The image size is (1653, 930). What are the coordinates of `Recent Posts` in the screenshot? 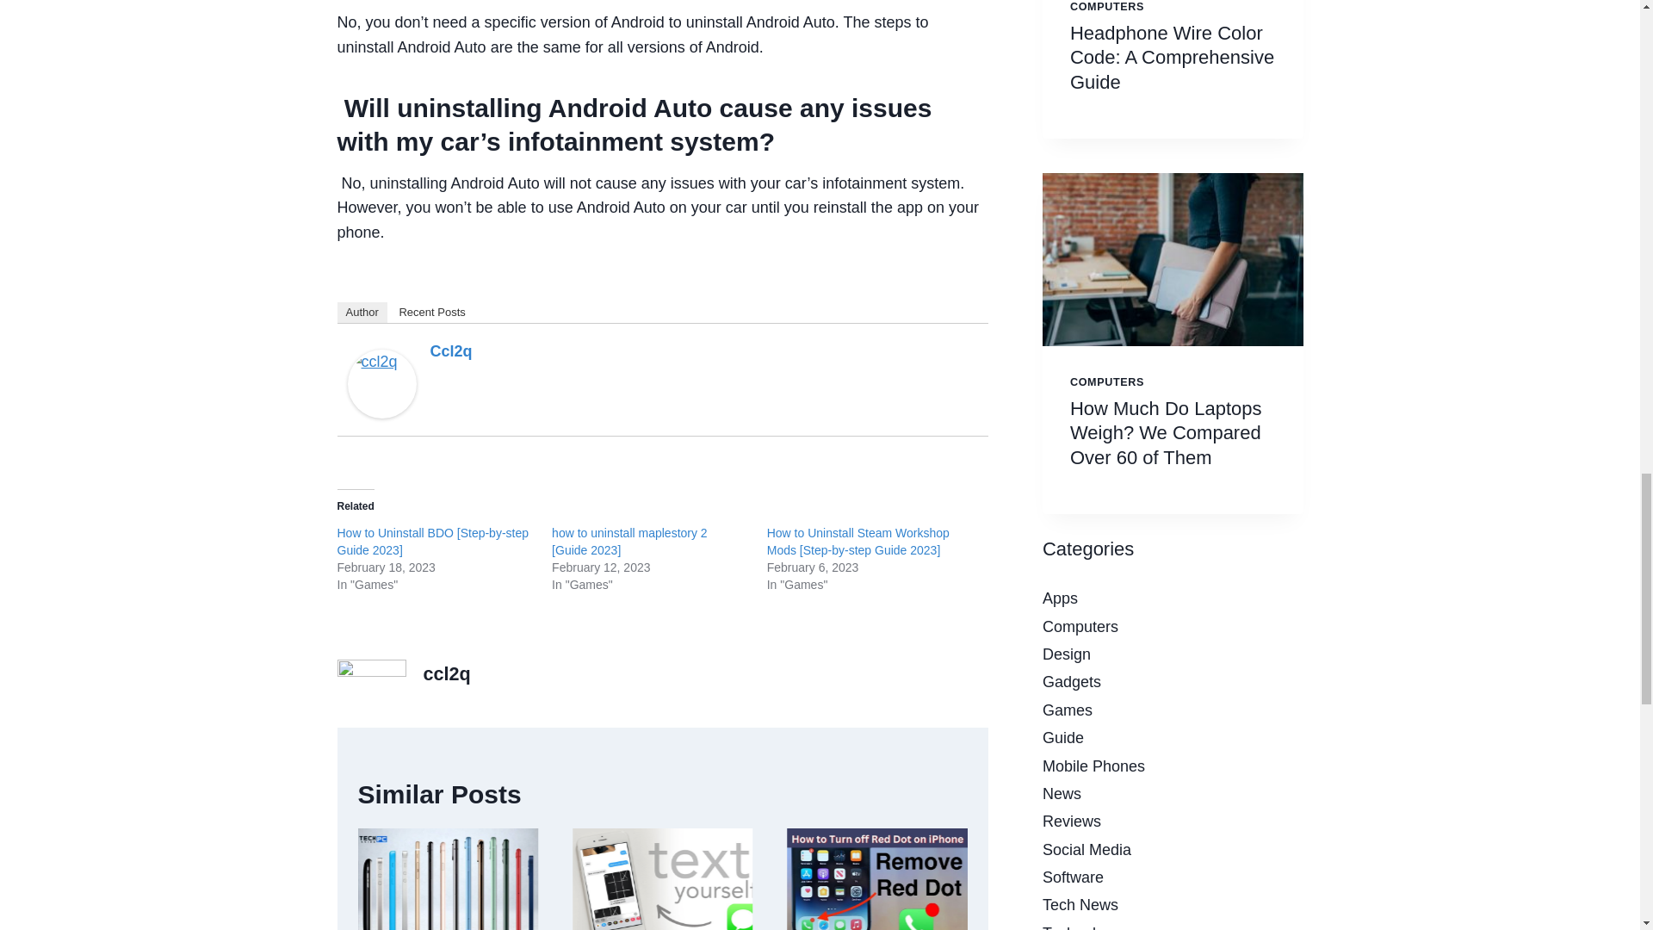 It's located at (431, 312).